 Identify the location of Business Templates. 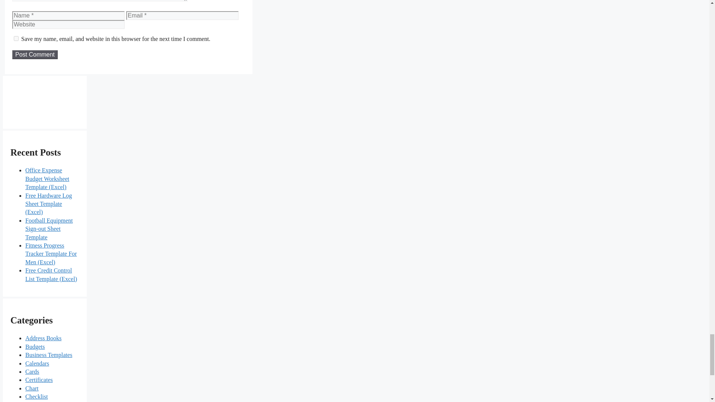
(48, 355).